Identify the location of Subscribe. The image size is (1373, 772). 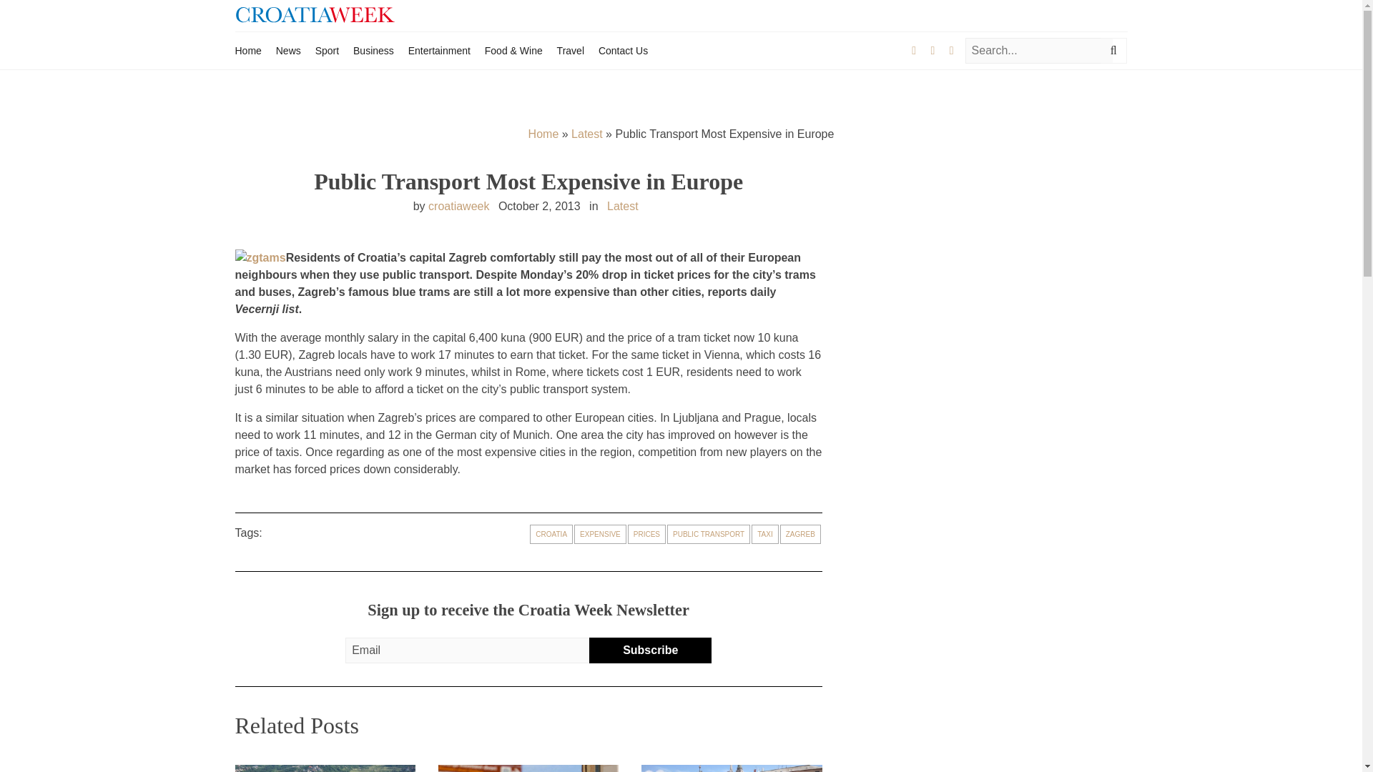
(649, 650).